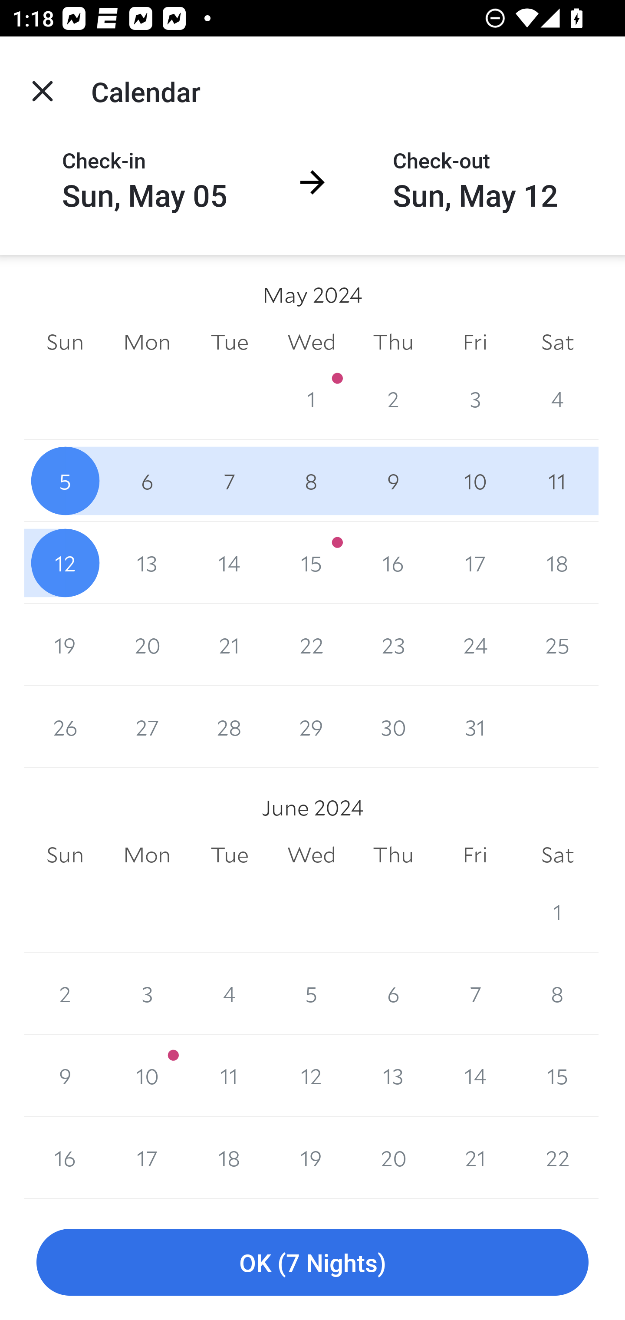  Describe the element at coordinates (65, 480) in the screenshot. I see `5 5 May 2024` at that location.